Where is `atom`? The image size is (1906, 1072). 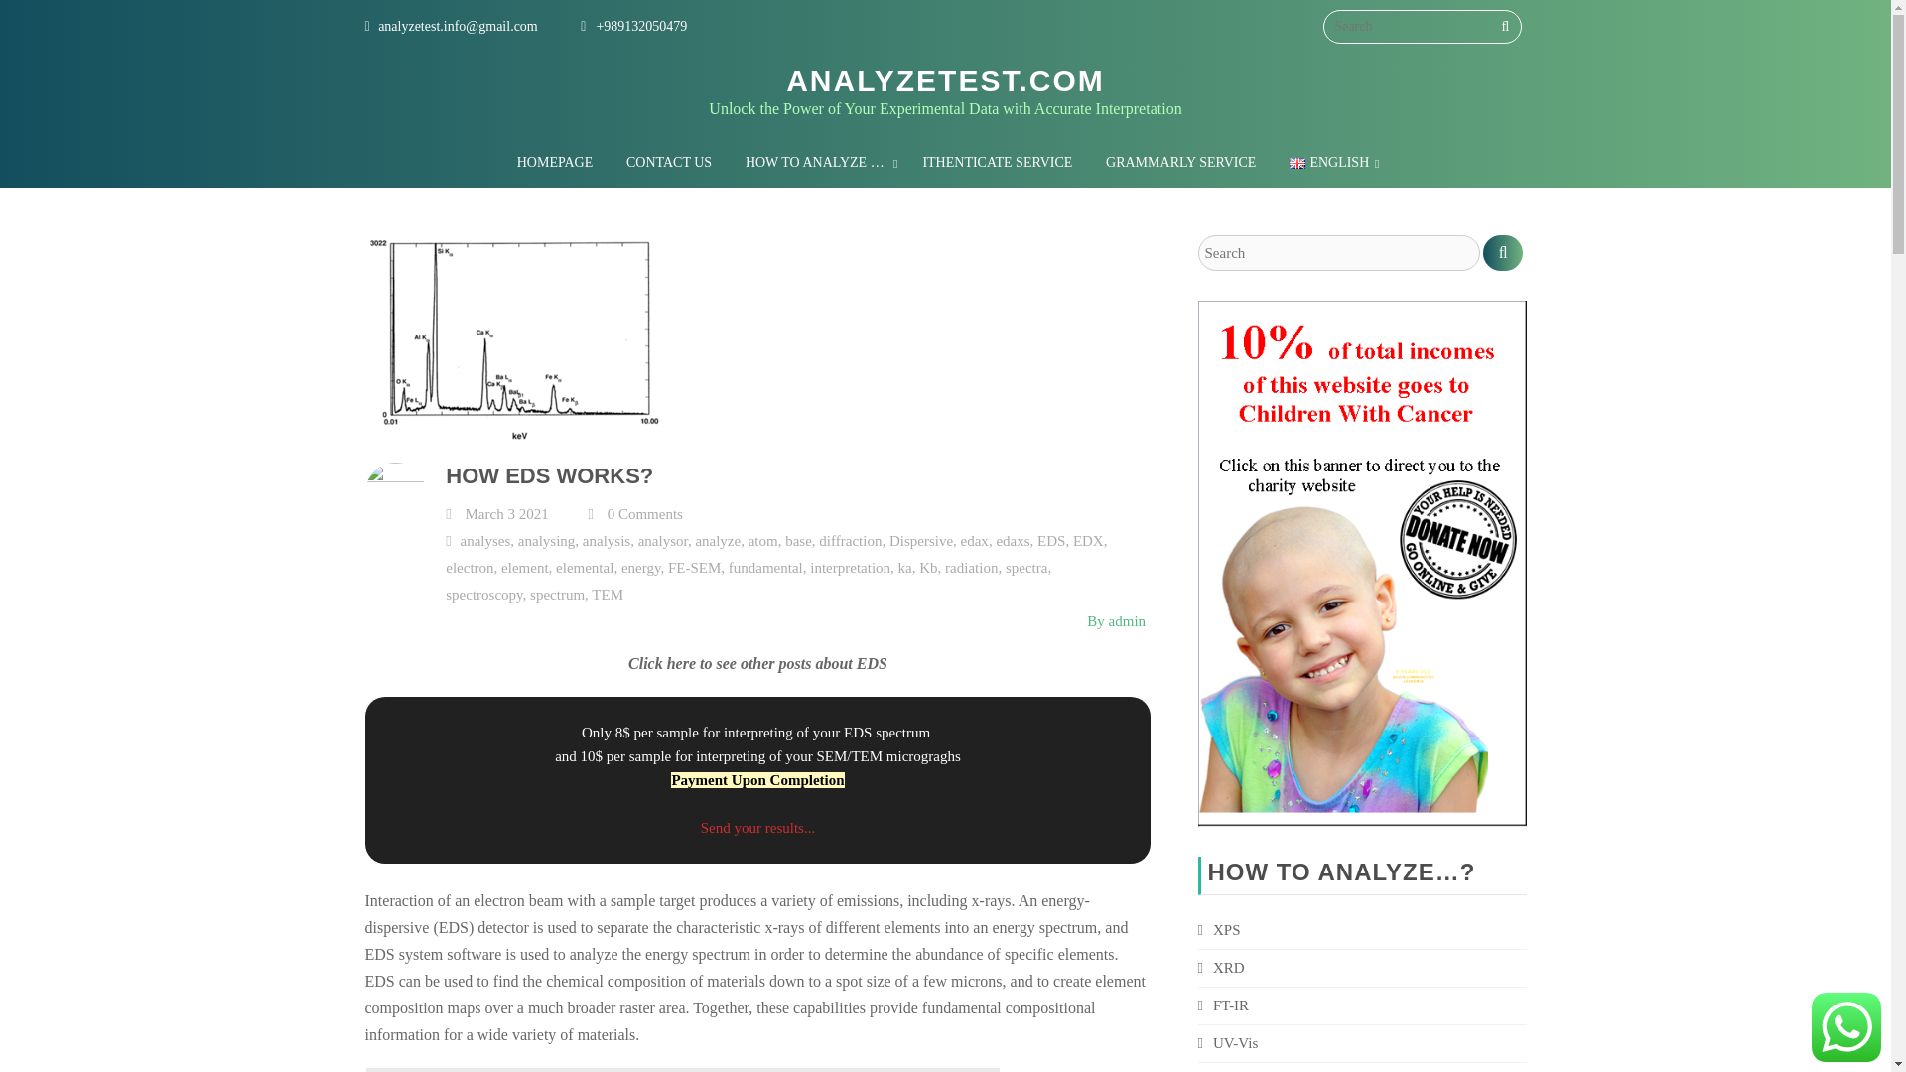 atom is located at coordinates (762, 540).